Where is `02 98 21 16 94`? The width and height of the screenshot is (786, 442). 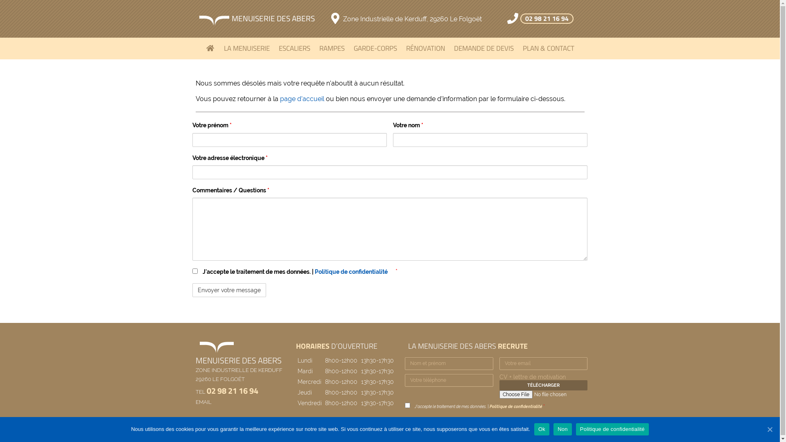 02 98 21 16 94 is located at coordinates (547, 19).